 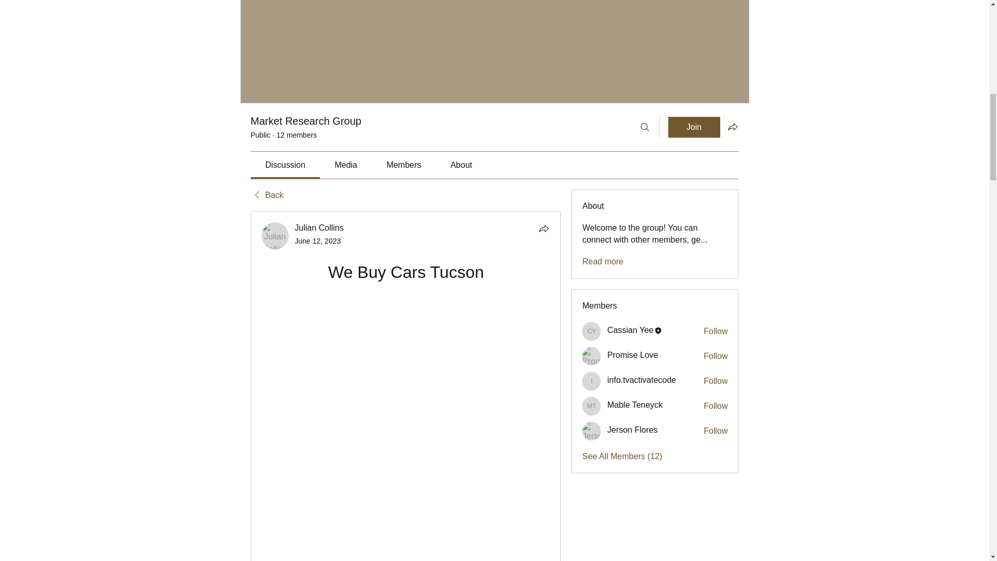 What do you see at coordinates (602, 262) in the screenshot?
I see `Read more` at bounding box center [602, 262].